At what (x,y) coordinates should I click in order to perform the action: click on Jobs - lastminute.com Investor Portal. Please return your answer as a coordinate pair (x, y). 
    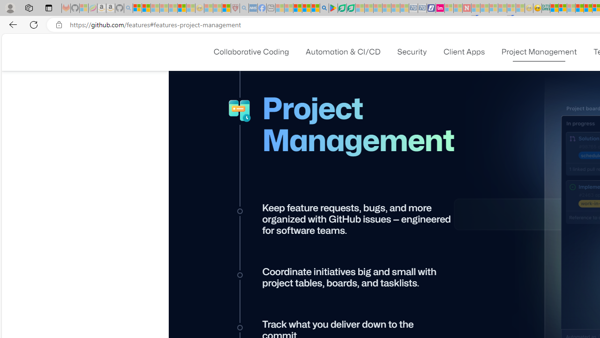
    Looking at the image, I should click on (440, 8).